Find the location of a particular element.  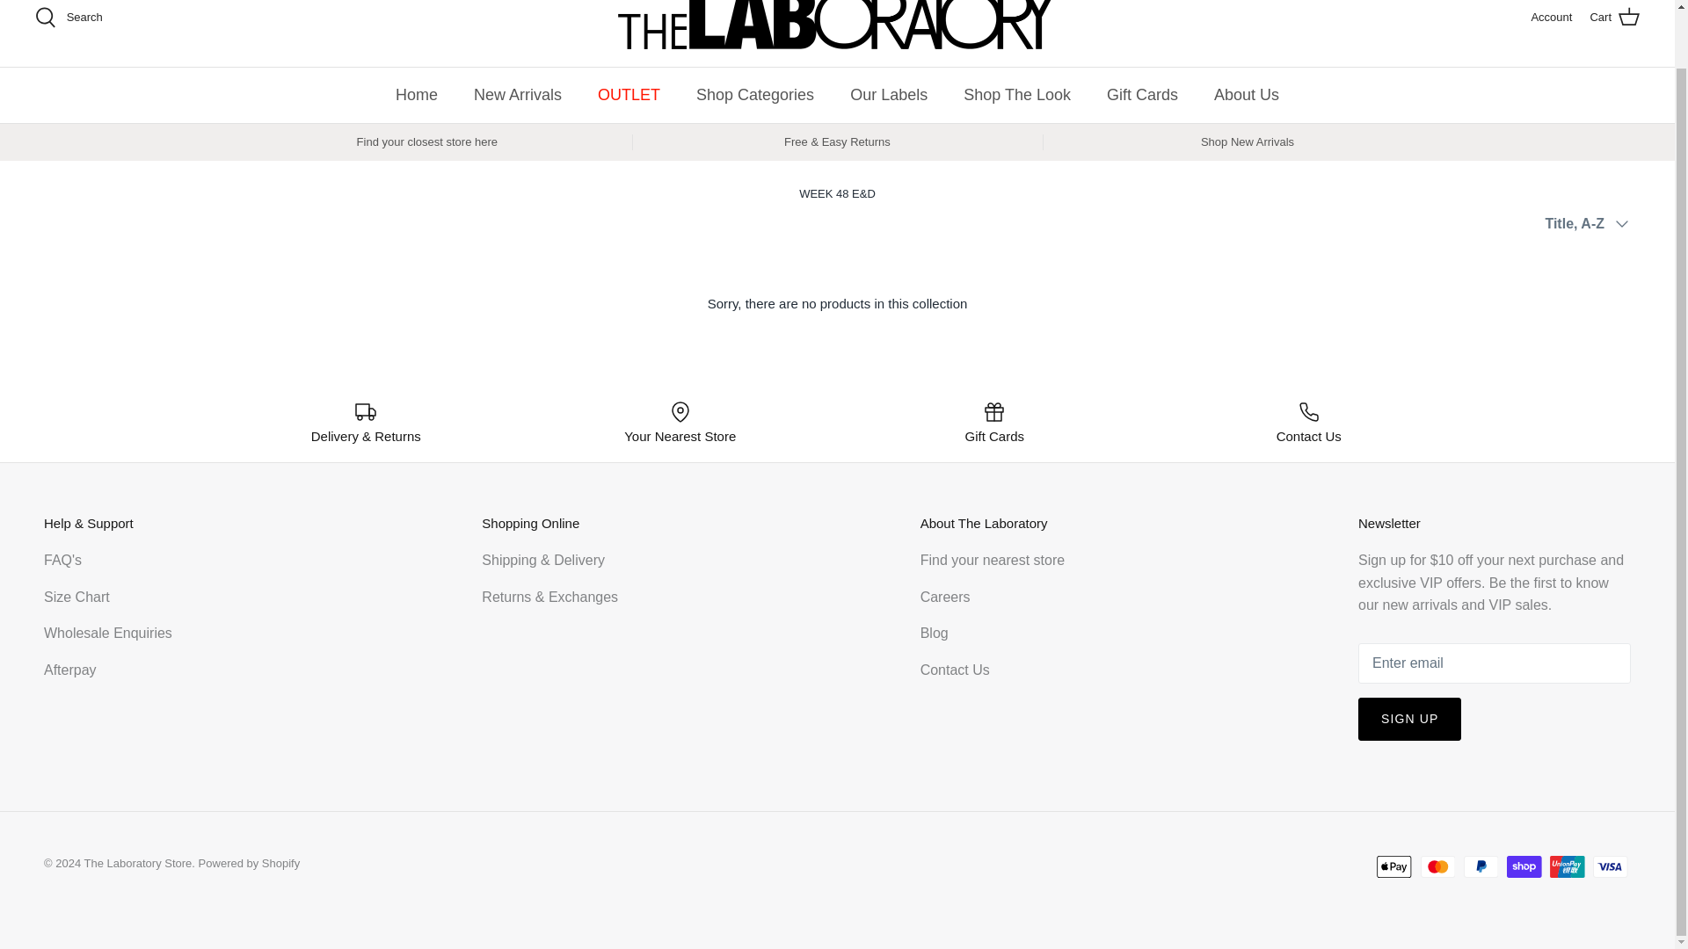

Our Labels is located at coordinates (888, 95).